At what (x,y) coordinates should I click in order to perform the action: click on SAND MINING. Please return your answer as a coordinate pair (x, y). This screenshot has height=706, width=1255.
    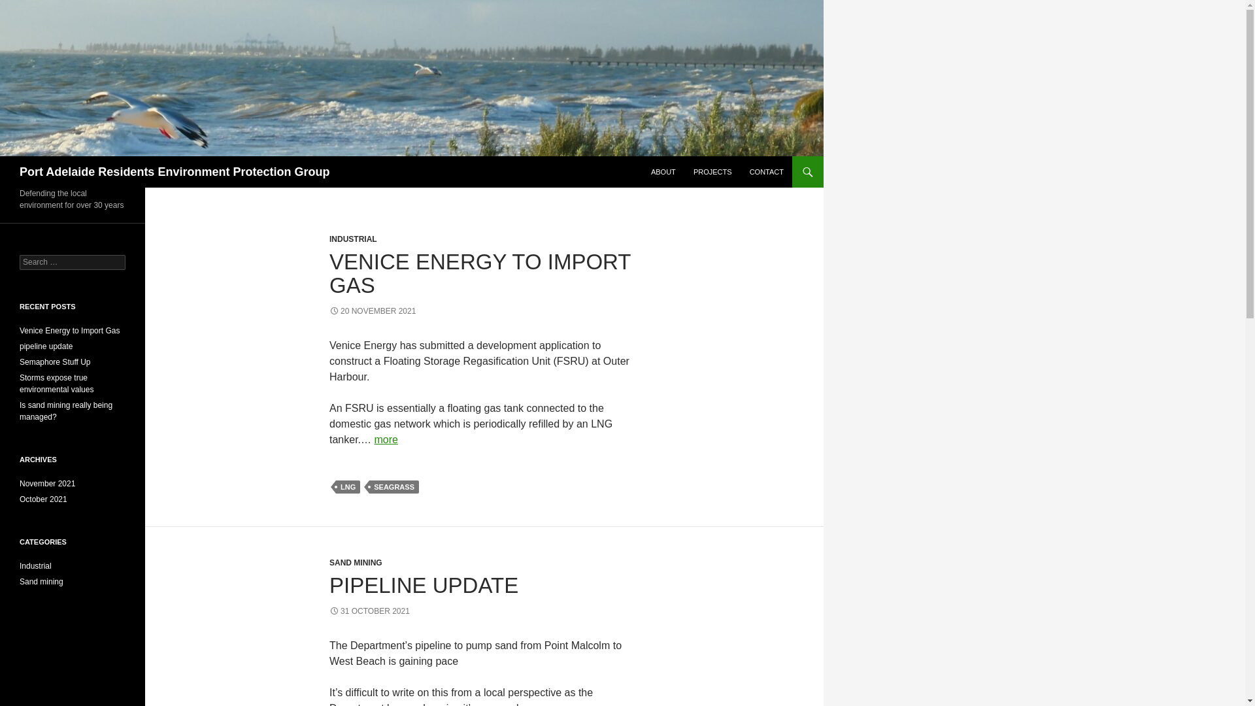
    Looking at the image, I should click on (356, 563).